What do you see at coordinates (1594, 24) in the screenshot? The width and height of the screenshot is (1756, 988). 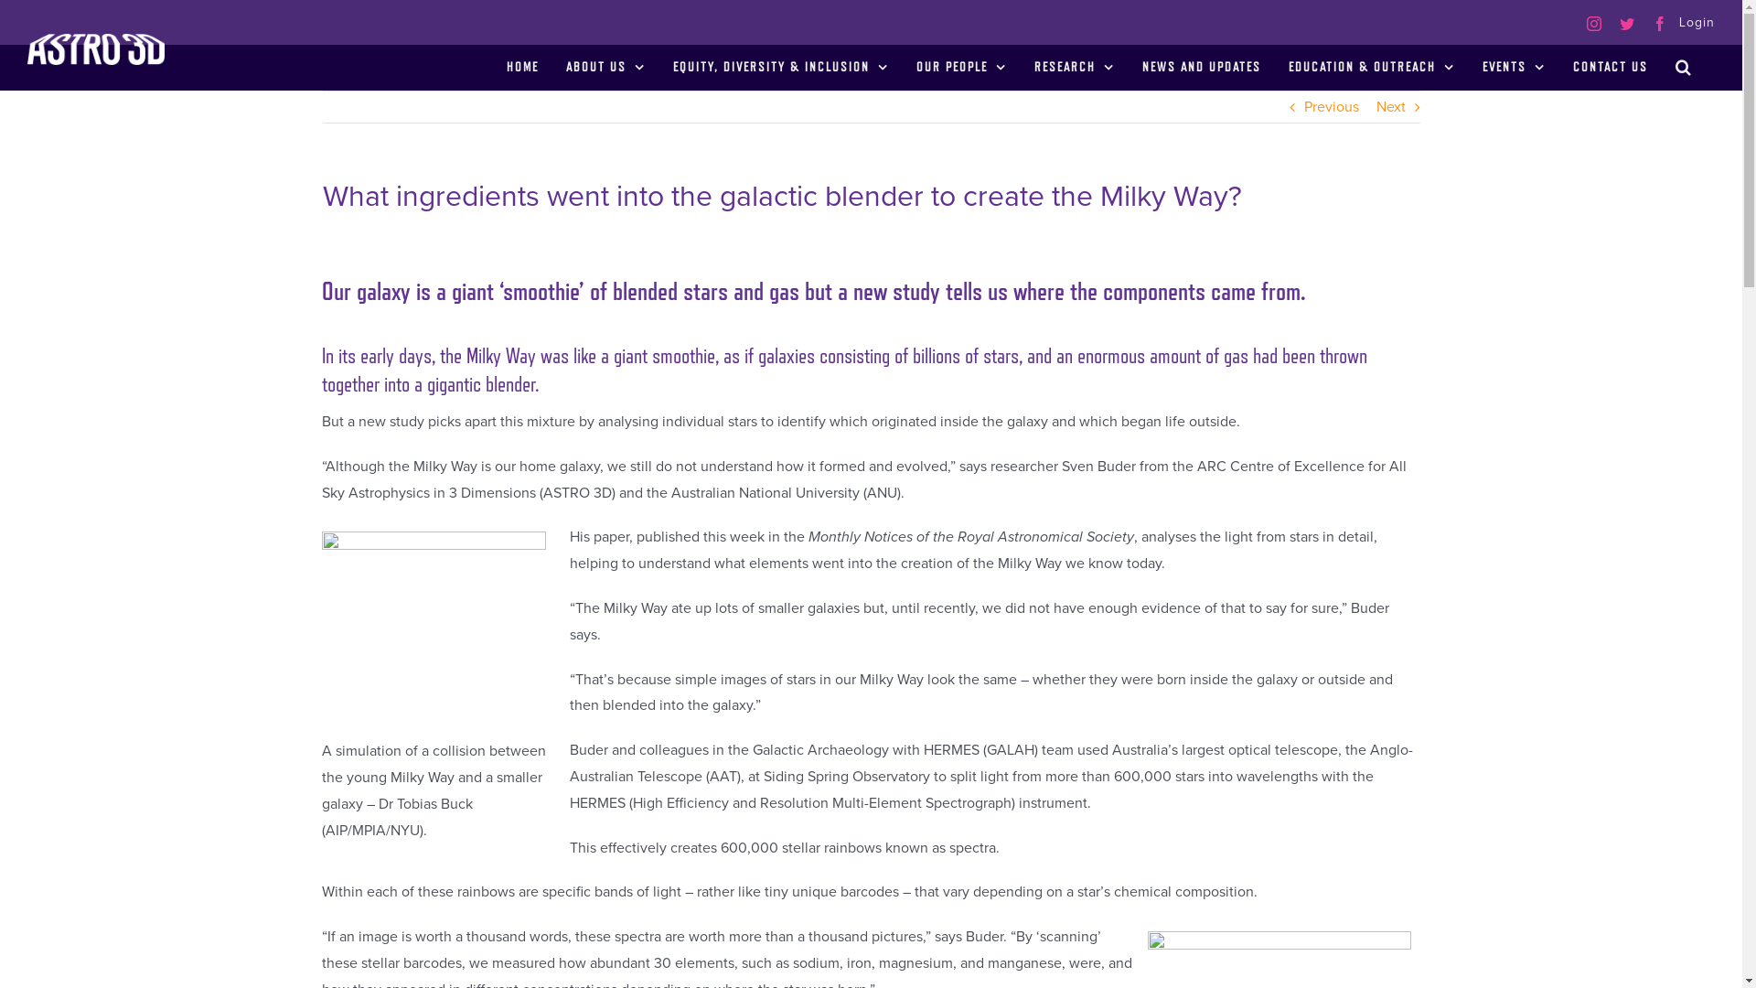 I see `Instagram` at bounding box center [1594, 24].